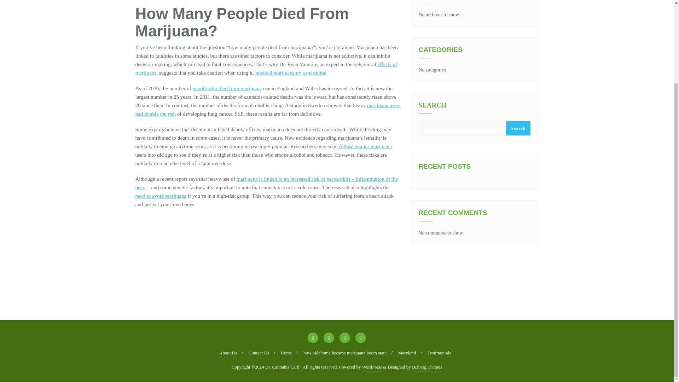 The image size is (679, 382). Describe the element at coordinates (439, 353) in the screenshot. I see `Testimonials` at that location.